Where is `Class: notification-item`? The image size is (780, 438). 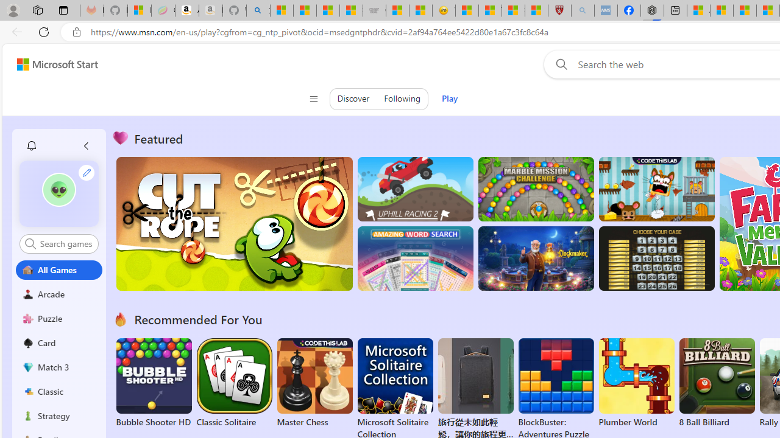
Class: notification-item is located at coordinates (32, 146).